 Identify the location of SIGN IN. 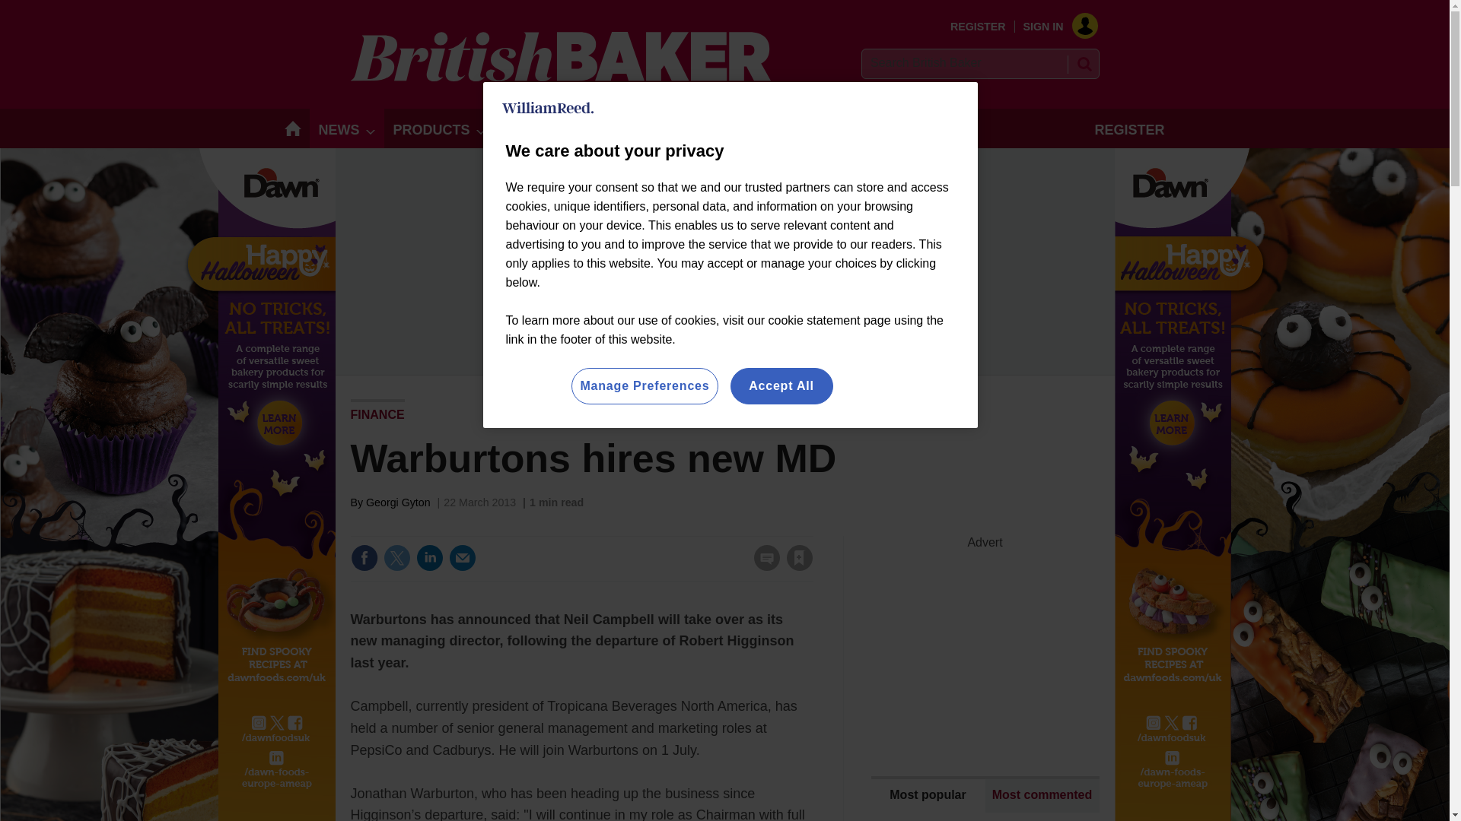
(1055, 27).